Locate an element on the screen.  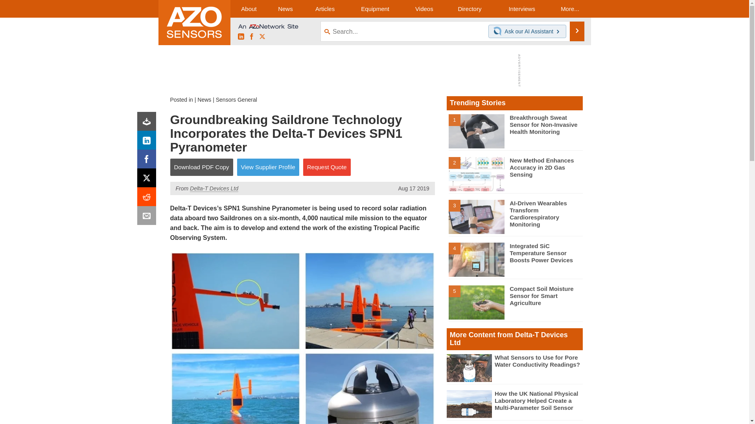
Interviews is located at coordinates (522, 9).